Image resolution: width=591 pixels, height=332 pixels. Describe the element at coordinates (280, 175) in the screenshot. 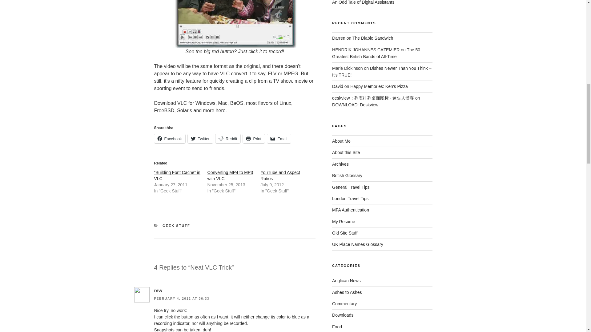

I see `YouTube and Aspect Ratios` at that location.